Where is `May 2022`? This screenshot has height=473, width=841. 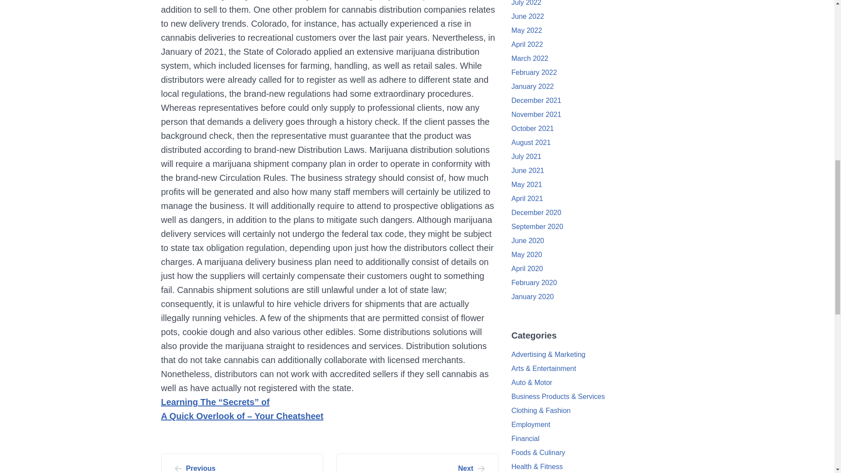
May 2022 is located at coordinates (417, 463).